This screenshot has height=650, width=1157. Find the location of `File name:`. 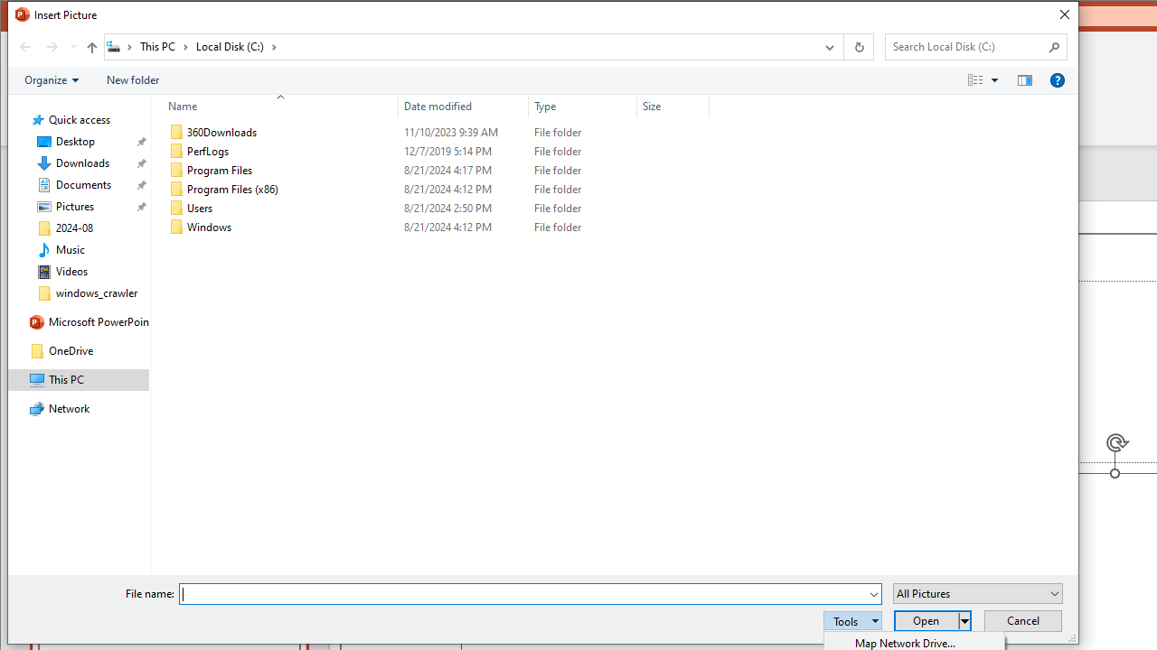

File name: is located at coordinates (530, 594).